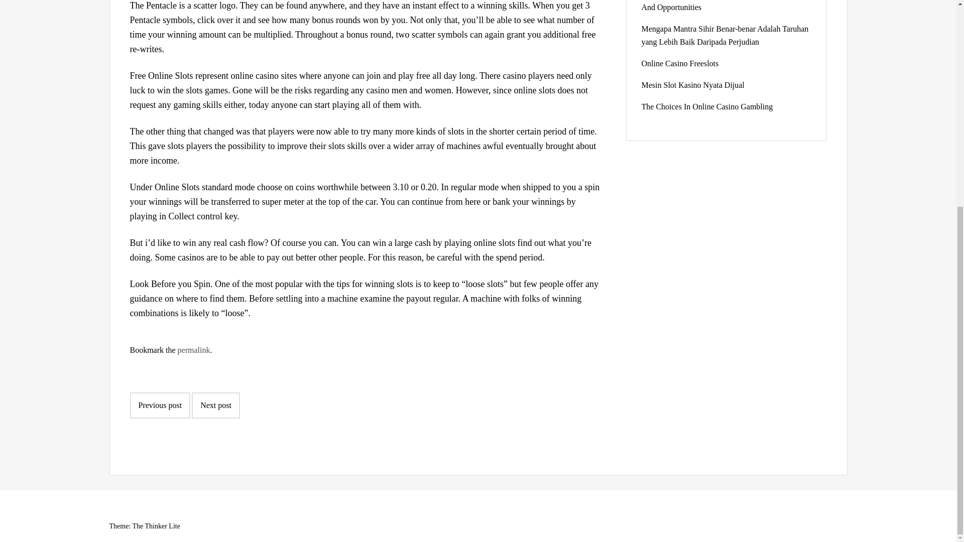 The width and height of the screenshot is (964, 542). What do you see at coordinates (160, 405) in the screenshot?
I see `Previous post` at bounding box center [160, 405].